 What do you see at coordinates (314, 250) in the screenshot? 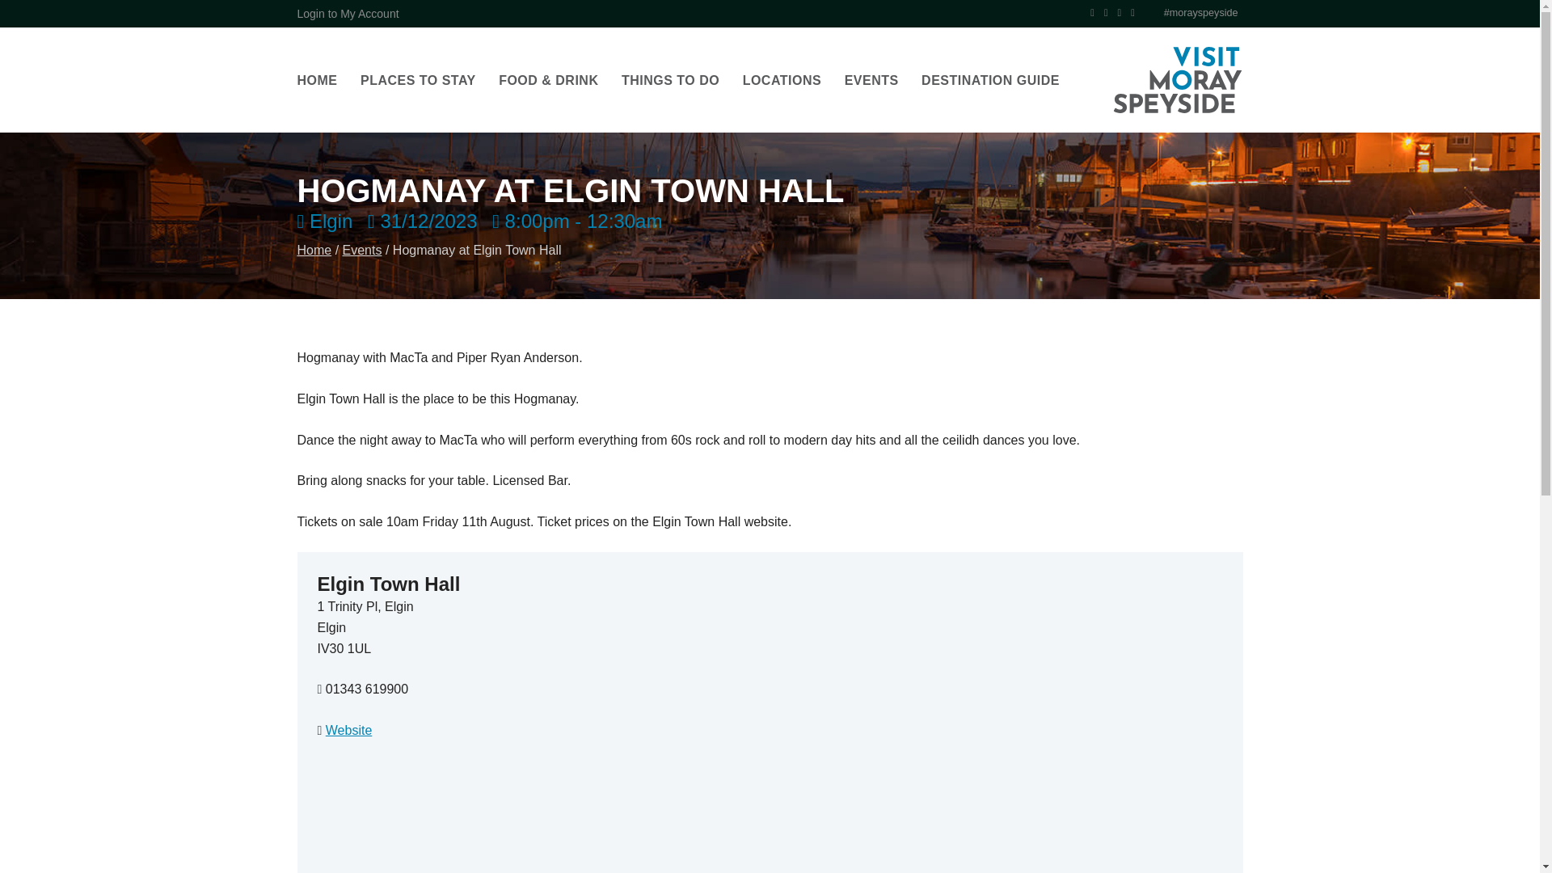
I see `Home` at bounding box center [314, 250].